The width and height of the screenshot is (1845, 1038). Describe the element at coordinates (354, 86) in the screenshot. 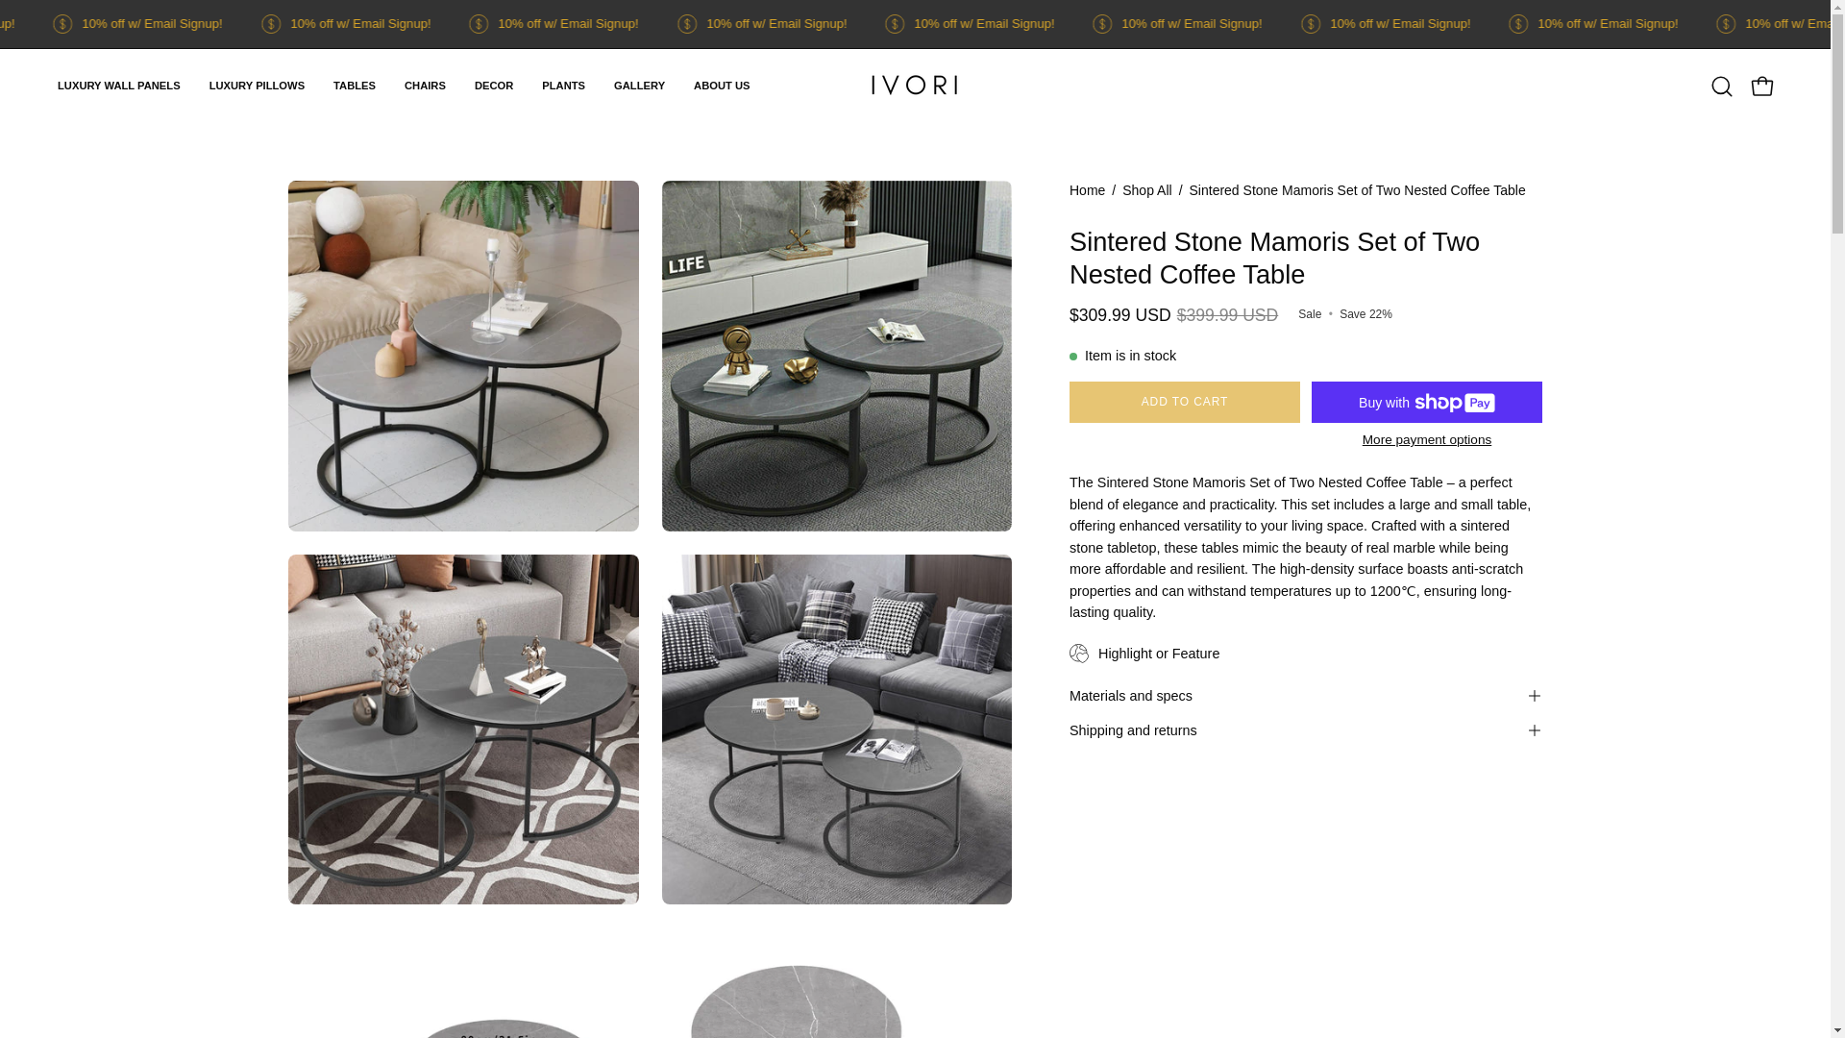

I see `TABLES` at that location.